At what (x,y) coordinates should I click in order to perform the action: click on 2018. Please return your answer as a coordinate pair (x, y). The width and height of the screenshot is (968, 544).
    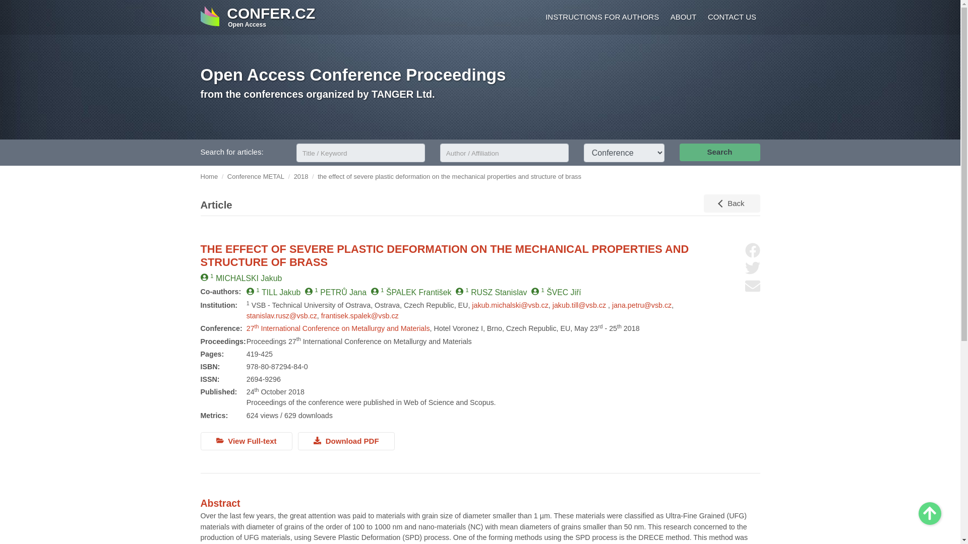
    Looking at the image, I should click on (301, 176).